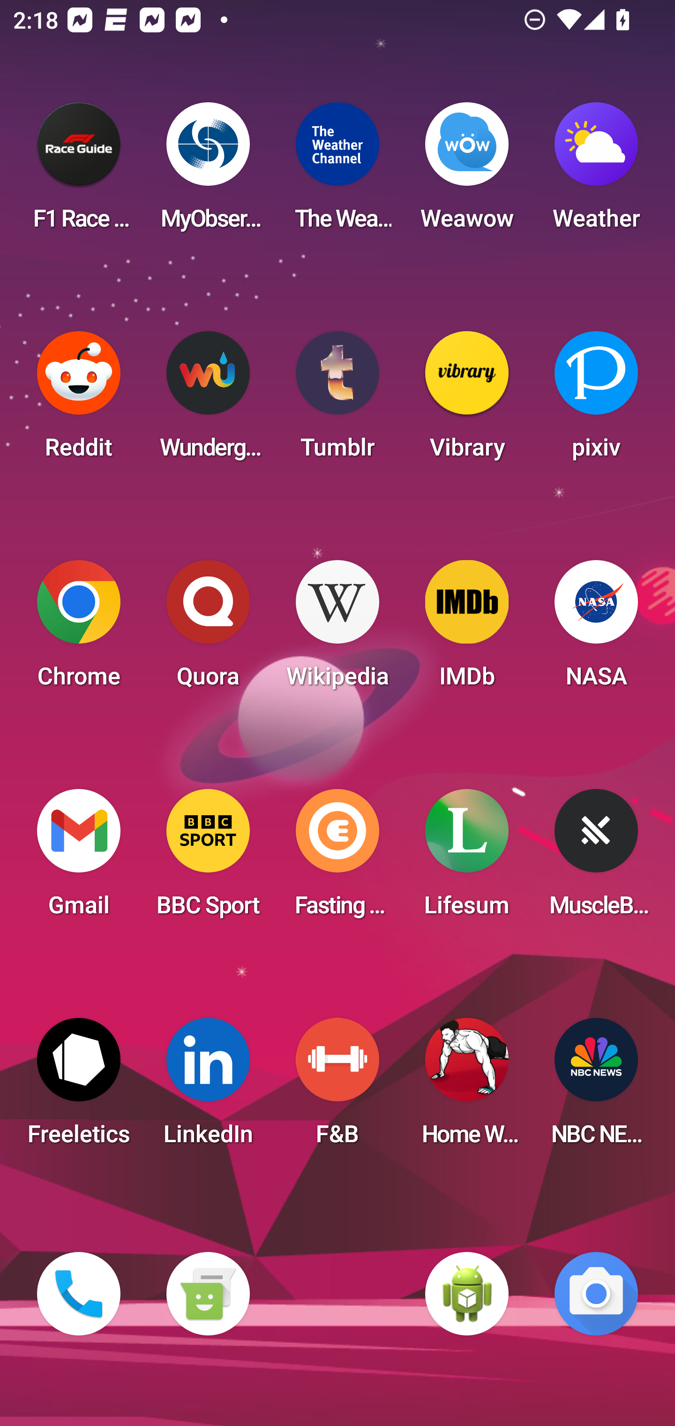 This screenshot has height=1426, width=675. I want to click on Chrome, so click(79, 630).